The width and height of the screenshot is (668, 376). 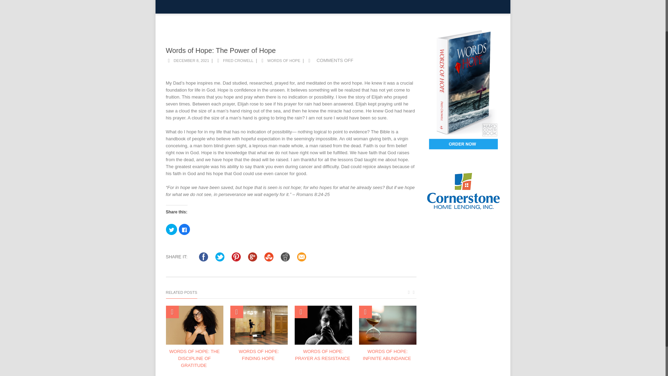 I want to click on WORDS OF HOPE, so click(x=446, y=7).